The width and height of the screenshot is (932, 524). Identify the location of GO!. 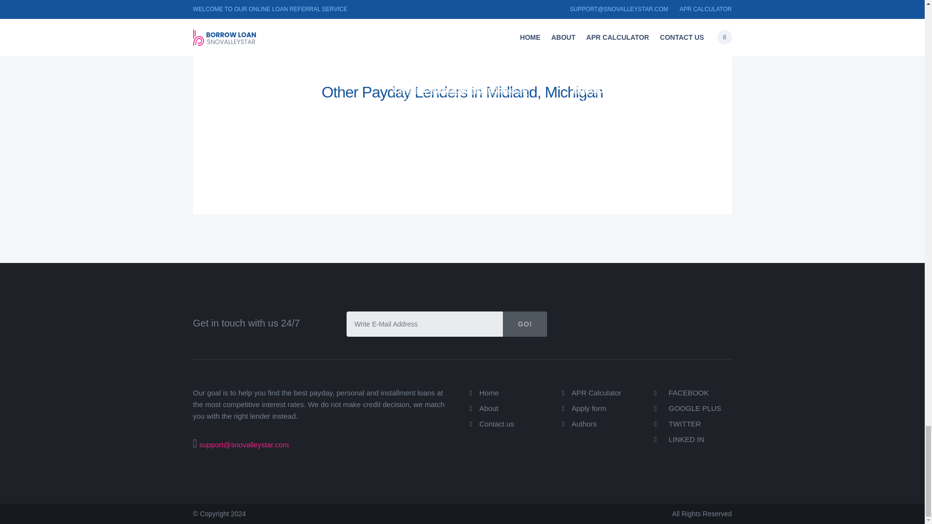
(525, 324).